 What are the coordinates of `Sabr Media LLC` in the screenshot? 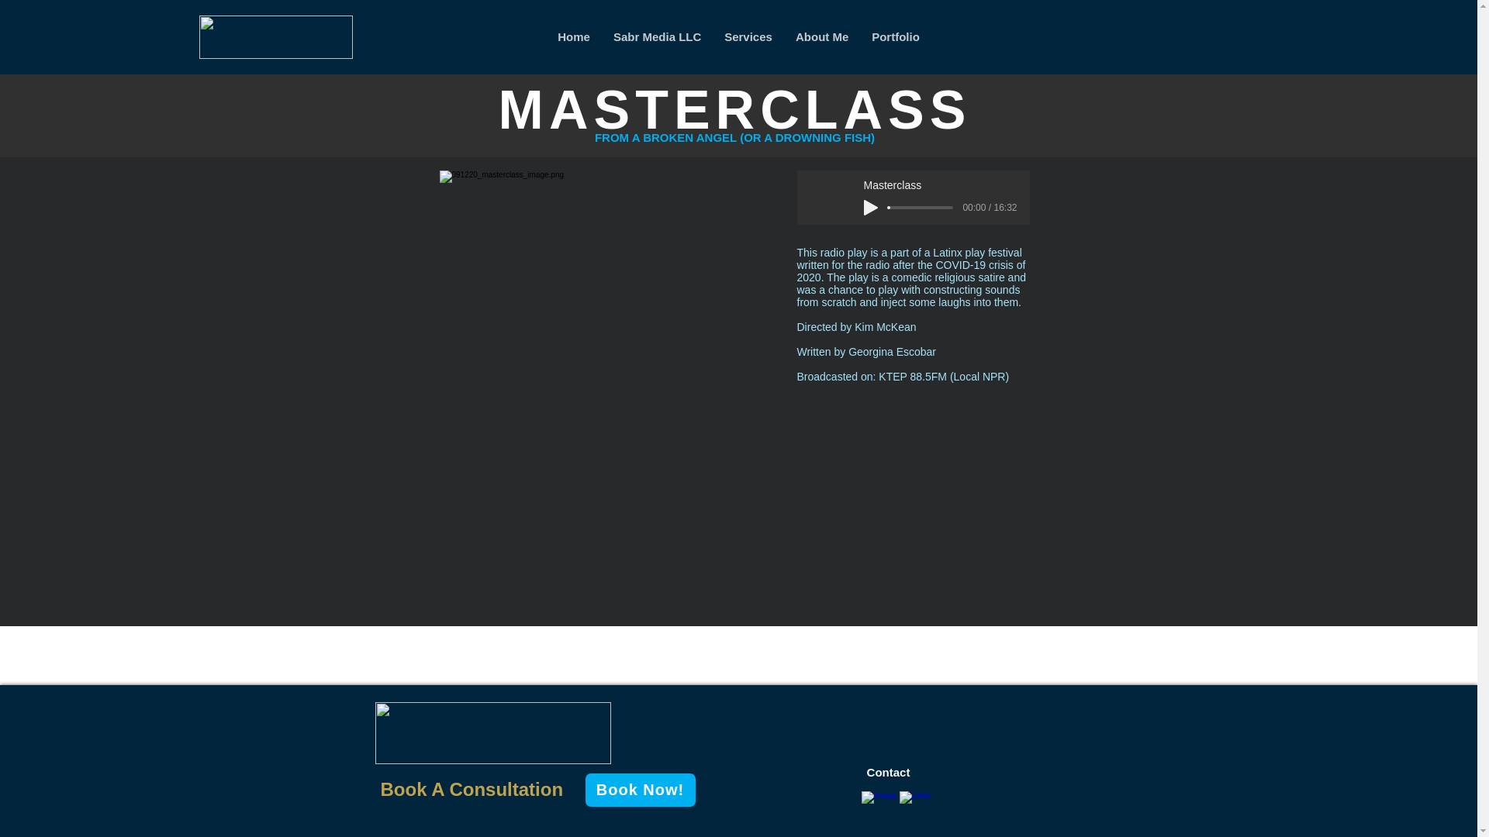 It's located at (657, 36).